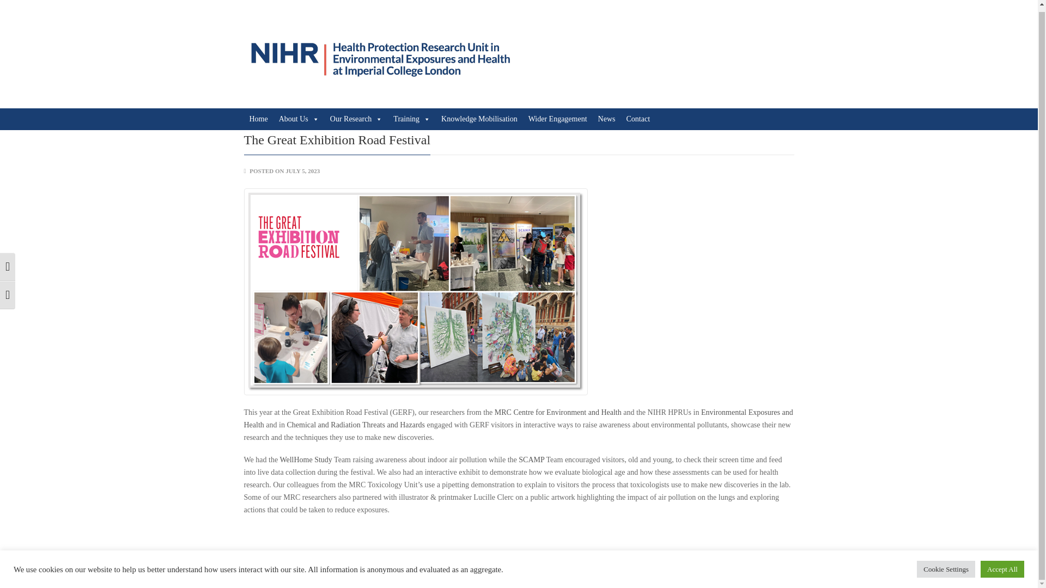 This screenshot has height=588, width=1046. I want to click on Training, so click(412, 119).